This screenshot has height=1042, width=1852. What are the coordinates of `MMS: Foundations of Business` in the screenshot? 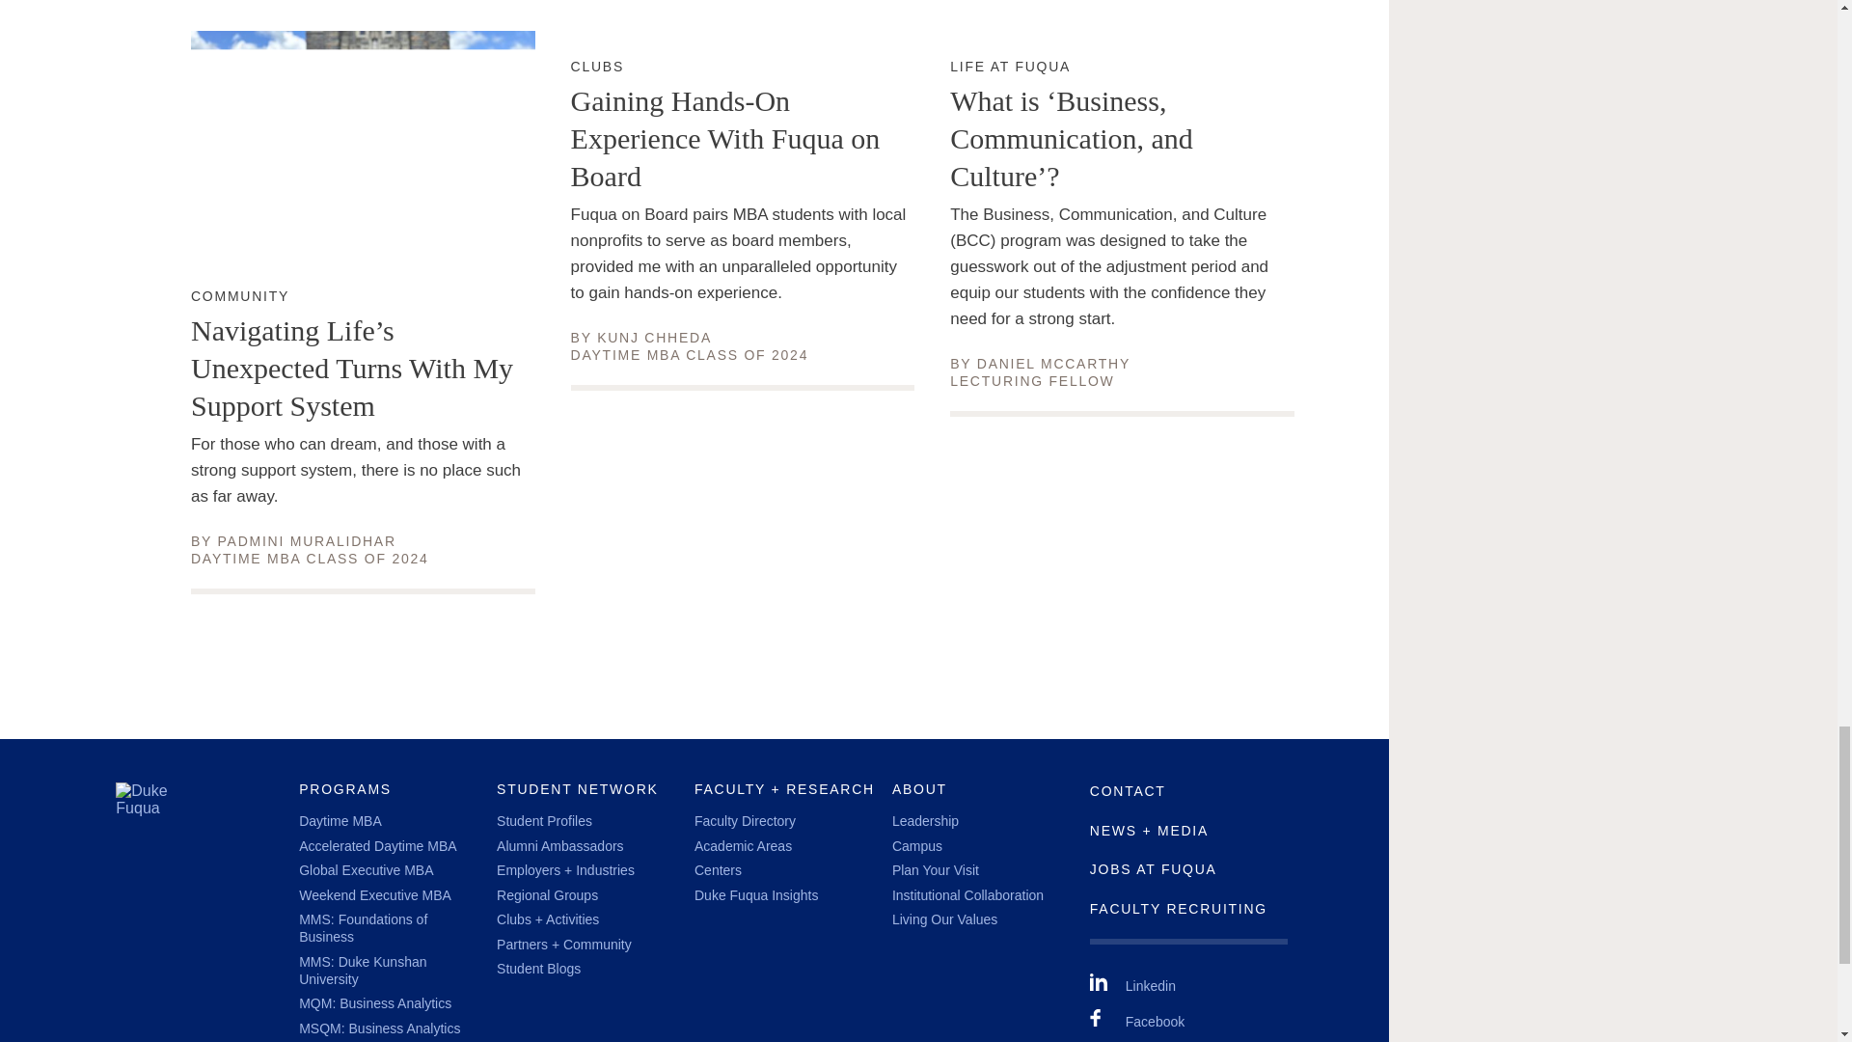 It's located at (307, 540).